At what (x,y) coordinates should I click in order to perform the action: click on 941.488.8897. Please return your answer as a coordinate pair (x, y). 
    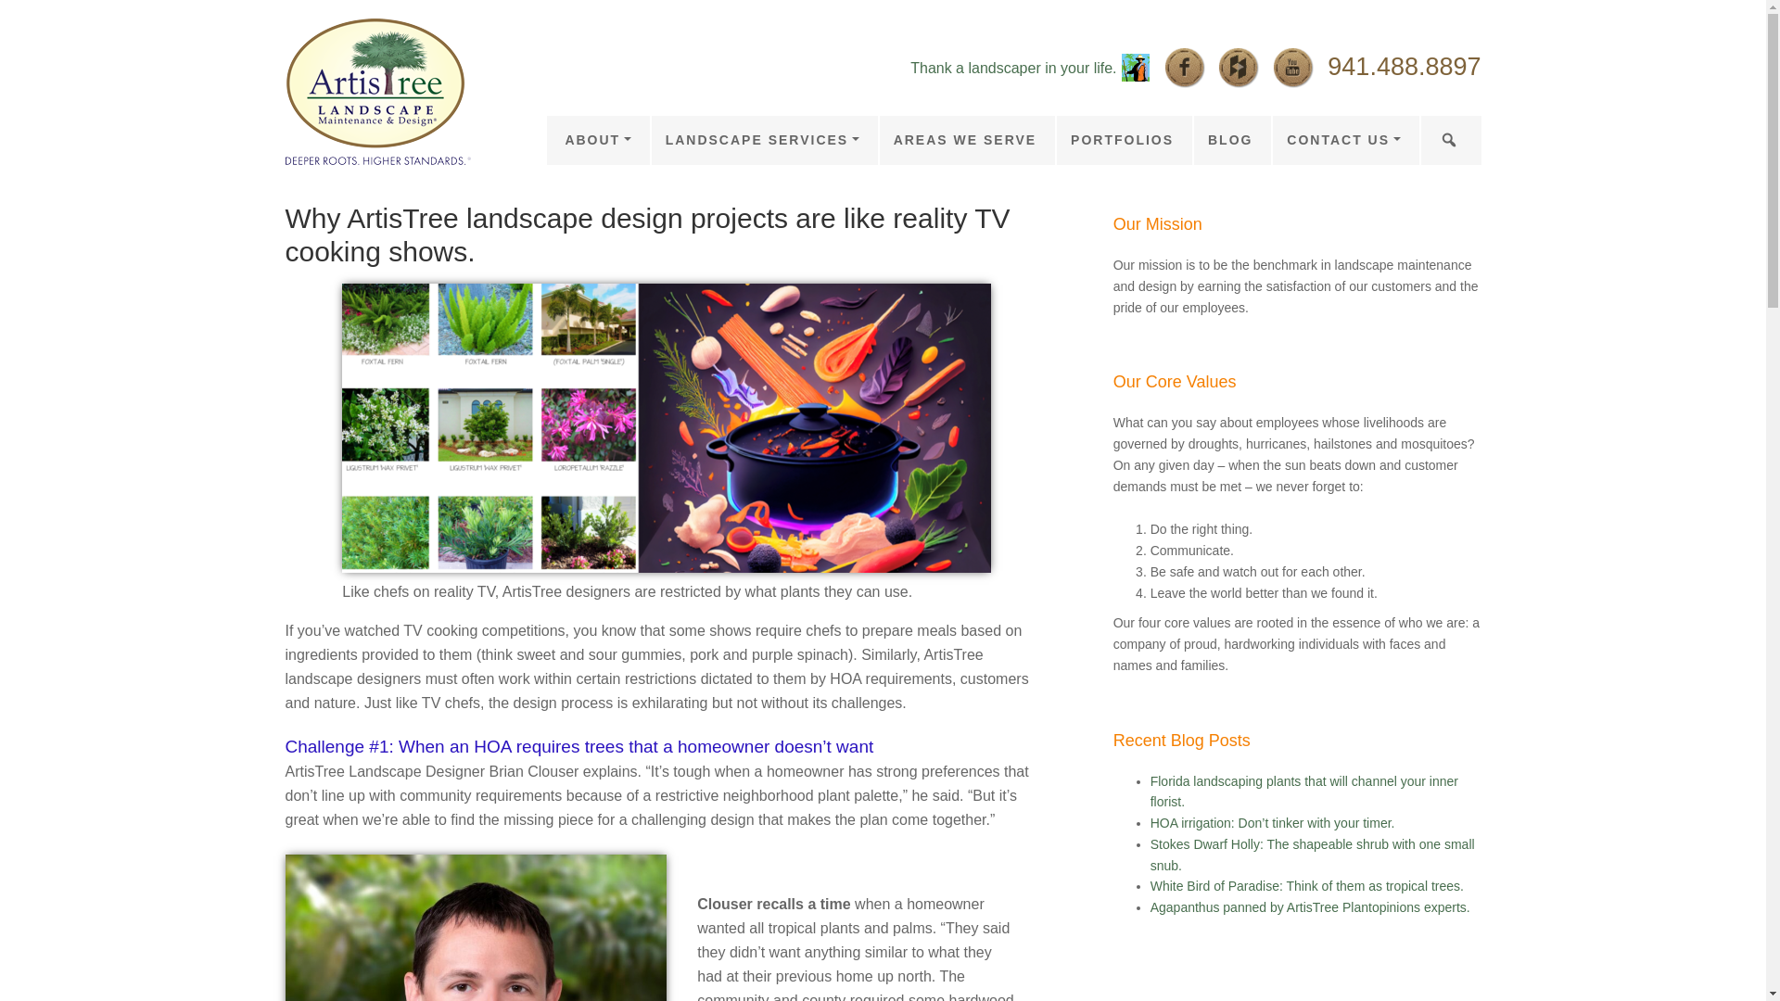
    Looking at the image, I should click on (1404, 67).